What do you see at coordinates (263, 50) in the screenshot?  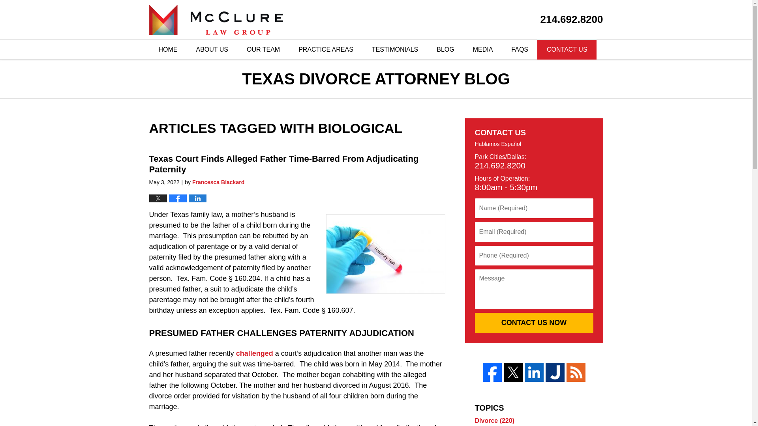 I see `OUR TEAM` at bounding box center [263, 50].